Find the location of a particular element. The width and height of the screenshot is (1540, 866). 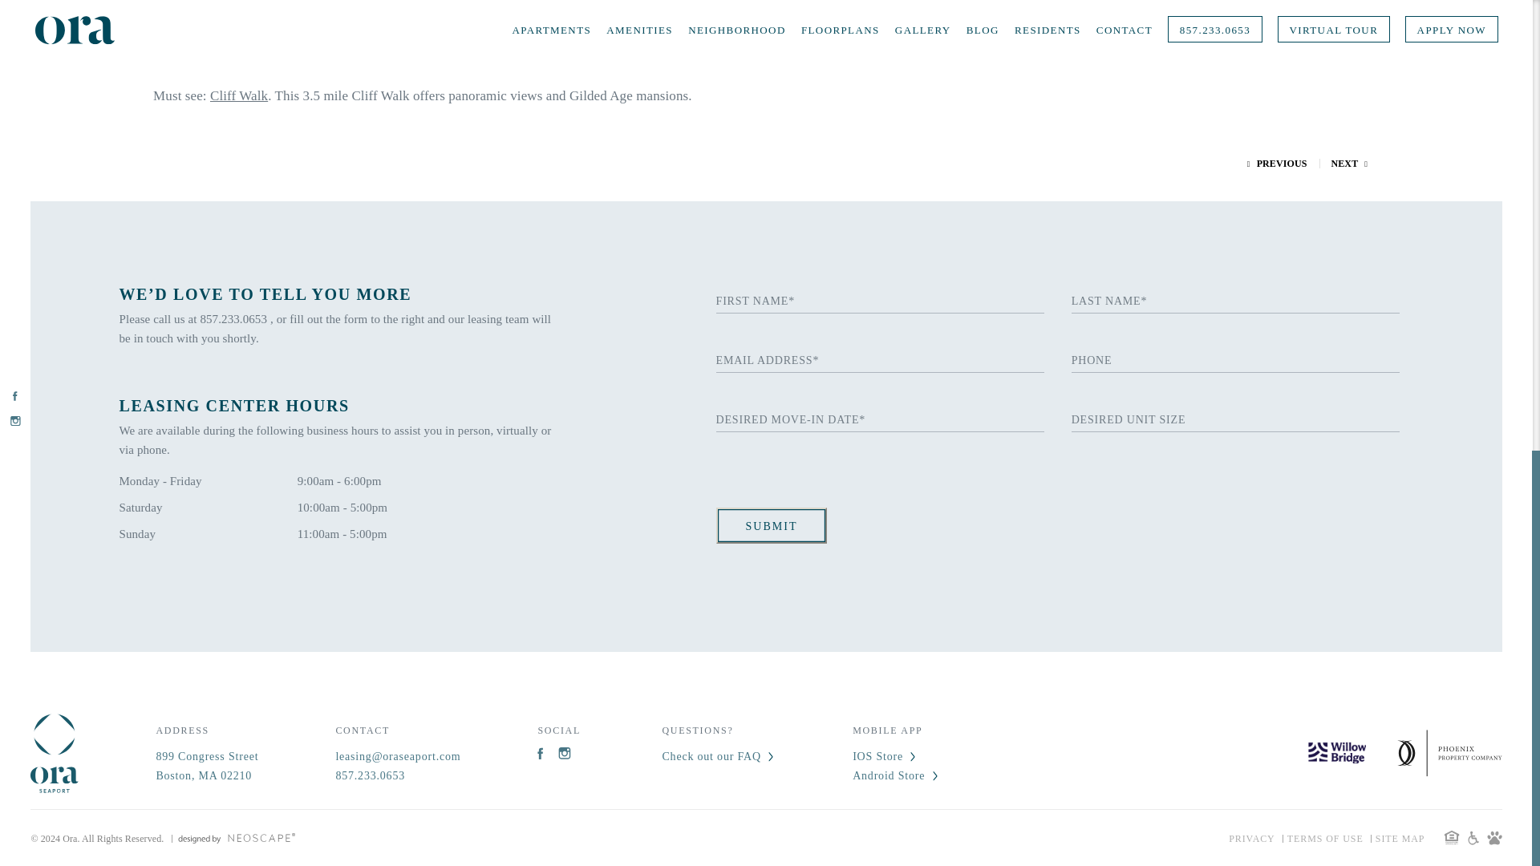

click here to visit Facebook Page is located at coordinates (544, 754).